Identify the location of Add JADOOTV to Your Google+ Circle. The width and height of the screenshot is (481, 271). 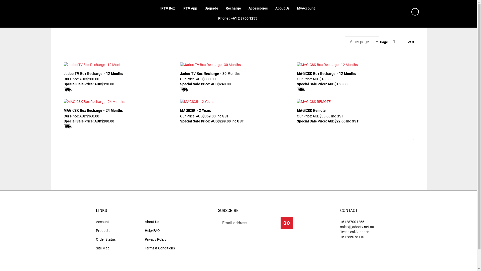
(276, 242).